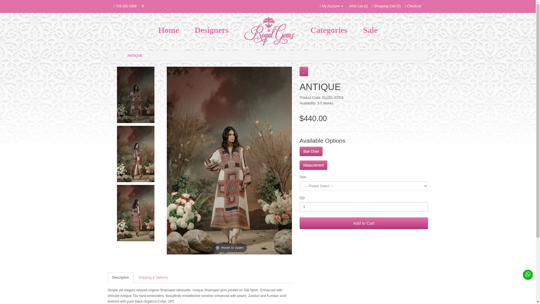 The image size is (540, 304). I want to click on ANTIQUE, so click(136, 213).